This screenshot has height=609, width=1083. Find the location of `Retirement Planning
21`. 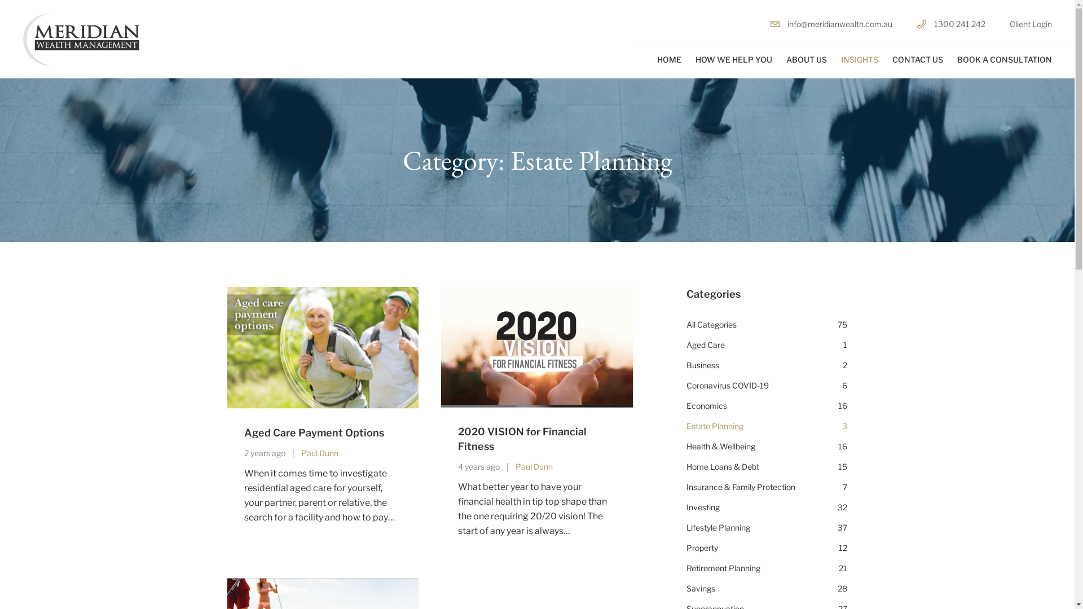

Retirement Planning
21 is located at coordinates (767, 568).